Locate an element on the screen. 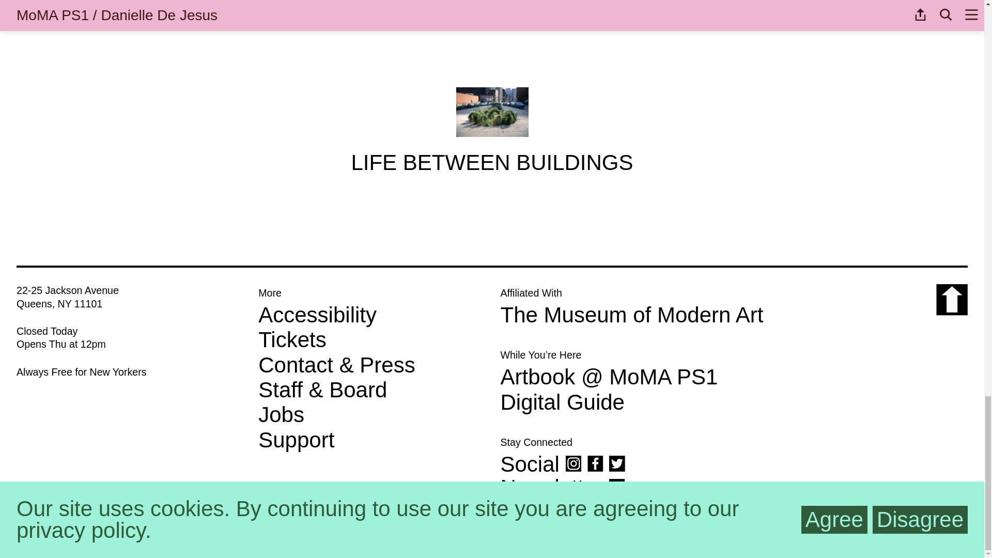 Image resolution: width=992 pixels, height=558 pixels. Facebook is located at coordinates (595, 463).